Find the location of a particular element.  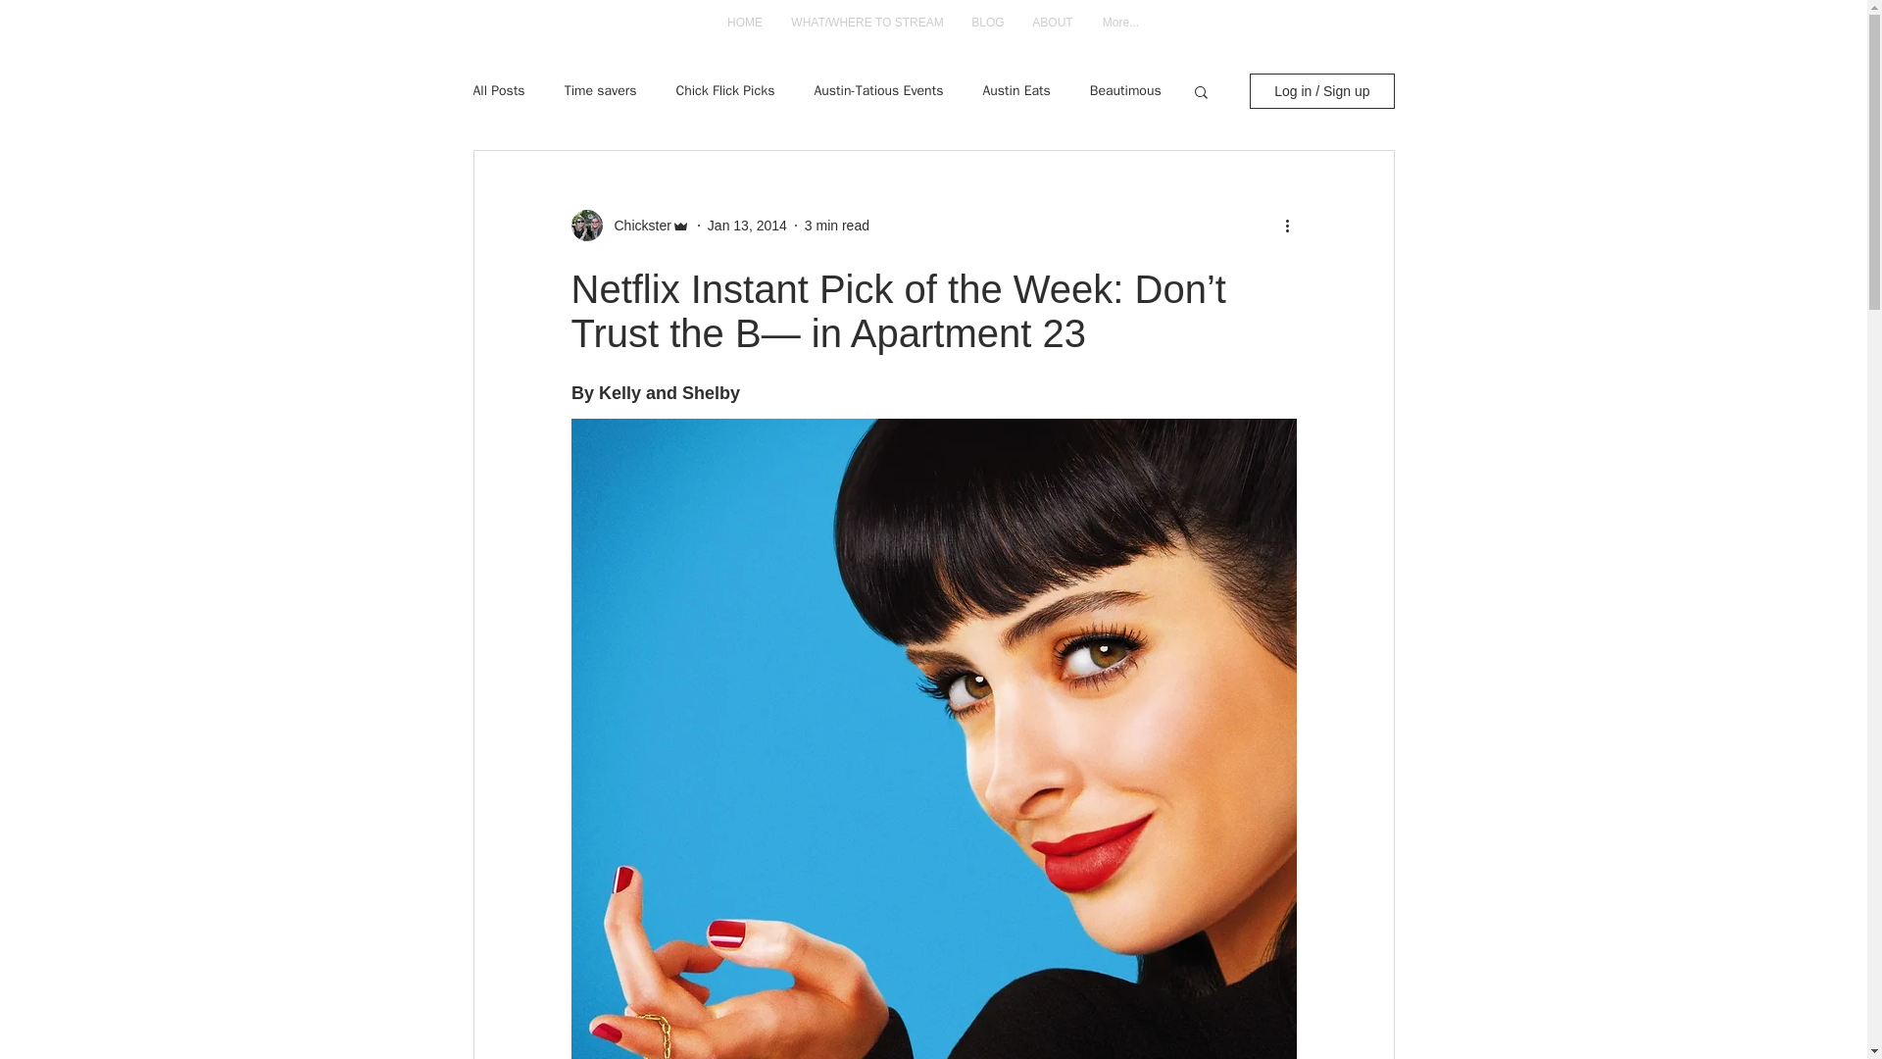

Austin Eats is located at coordinates (1015, 90).